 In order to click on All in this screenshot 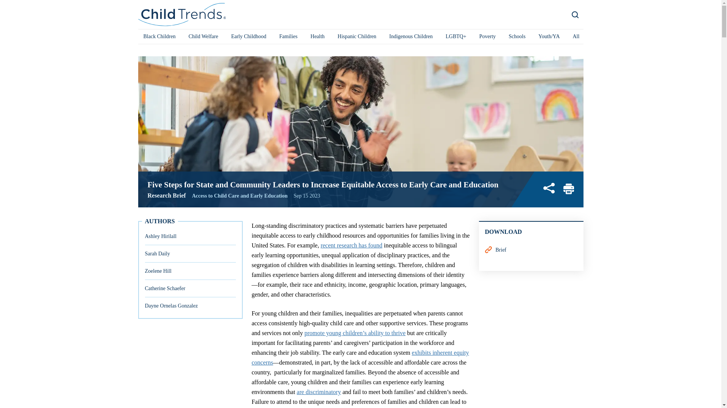, I will do `click(576, 36)`.